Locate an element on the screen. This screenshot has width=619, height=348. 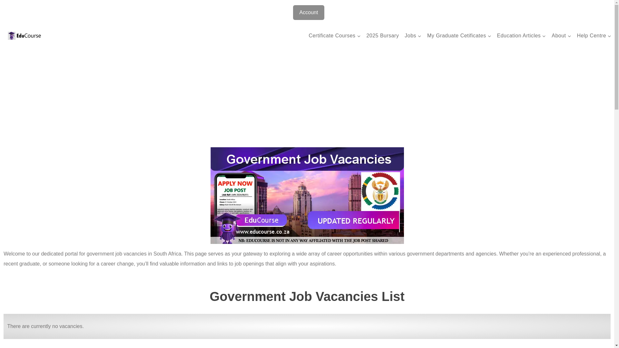
2025 Bursary is located at coordinates (383, 36).